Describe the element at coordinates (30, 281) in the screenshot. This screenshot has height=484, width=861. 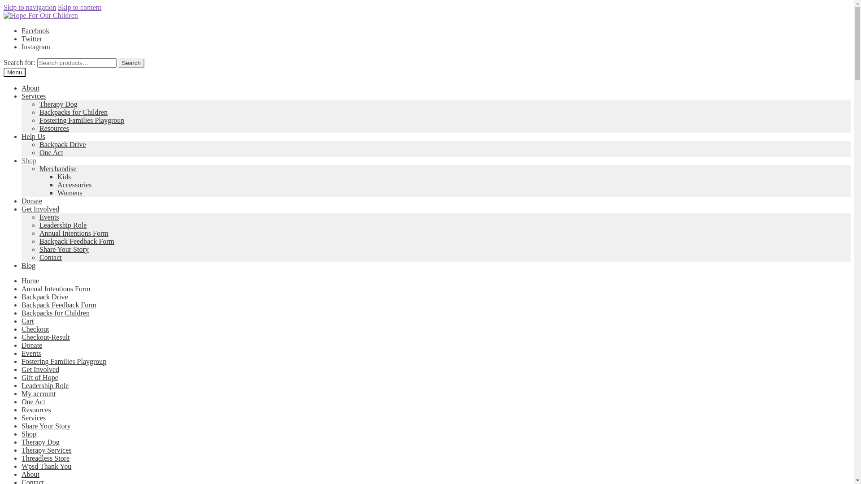
I see `Home` at that location.